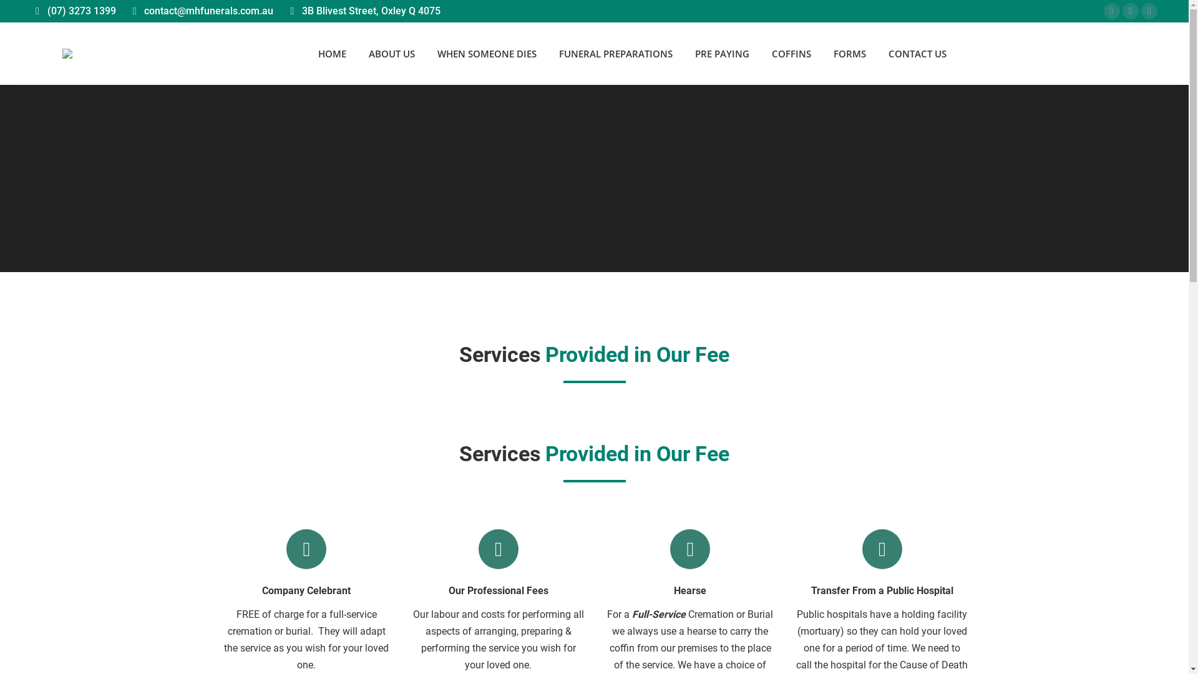 The height and width of the screenshot is (674, 1198). I want to click on FUNERAL PREPARATIONS, so click(616, 54).